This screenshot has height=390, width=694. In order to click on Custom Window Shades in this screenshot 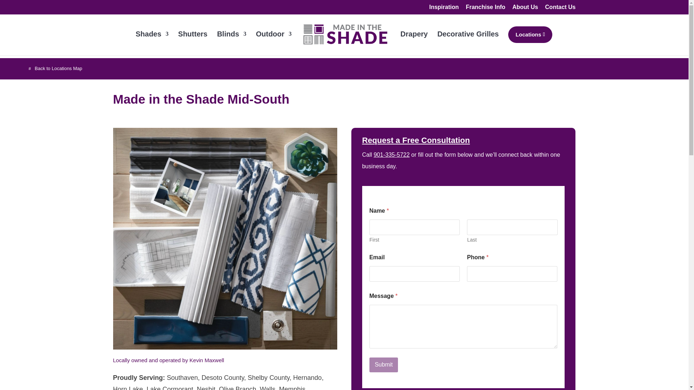, I will do `click(152, 42)`.